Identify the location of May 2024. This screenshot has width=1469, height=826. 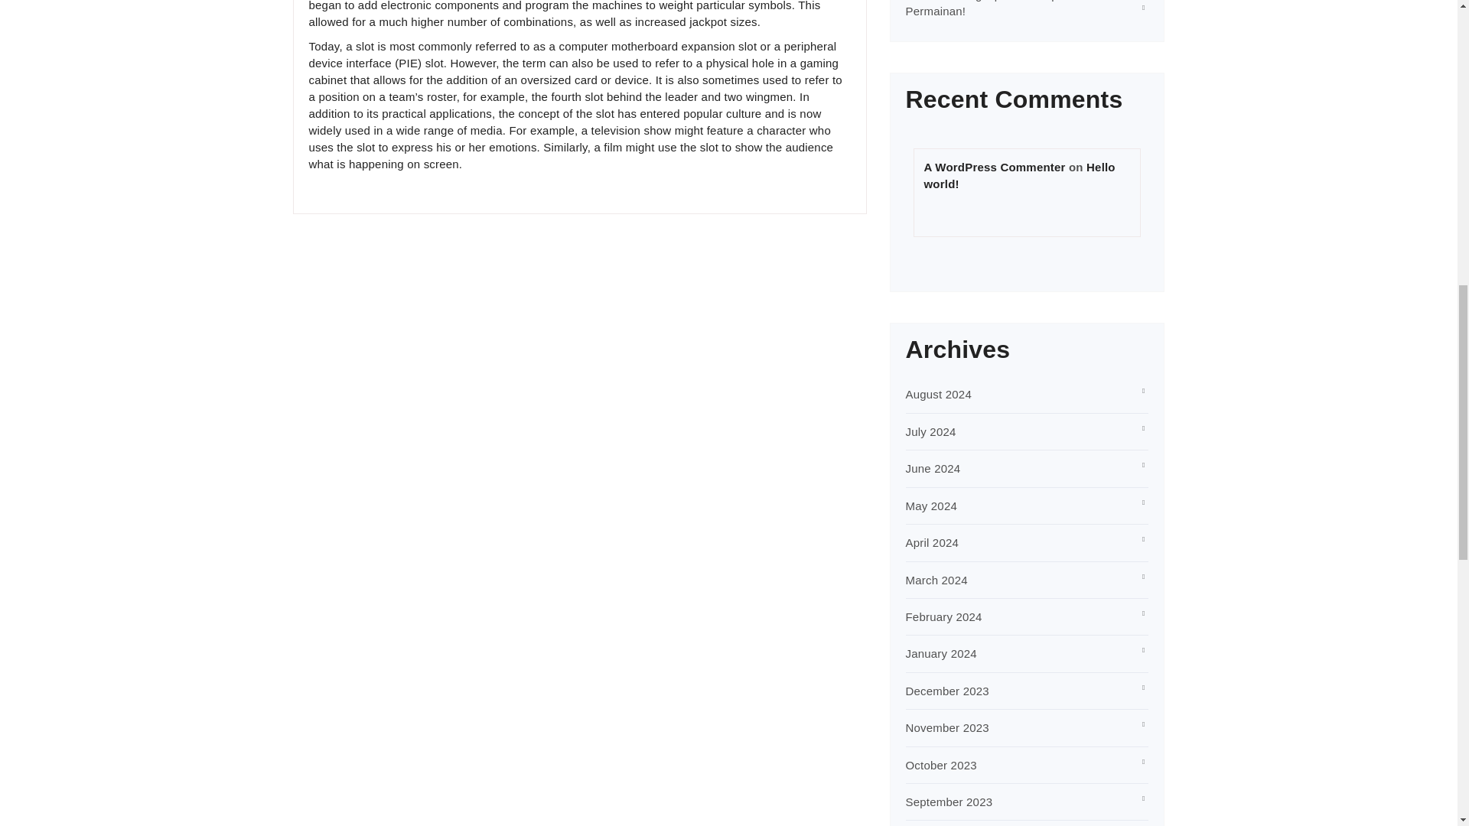
(932, 506).